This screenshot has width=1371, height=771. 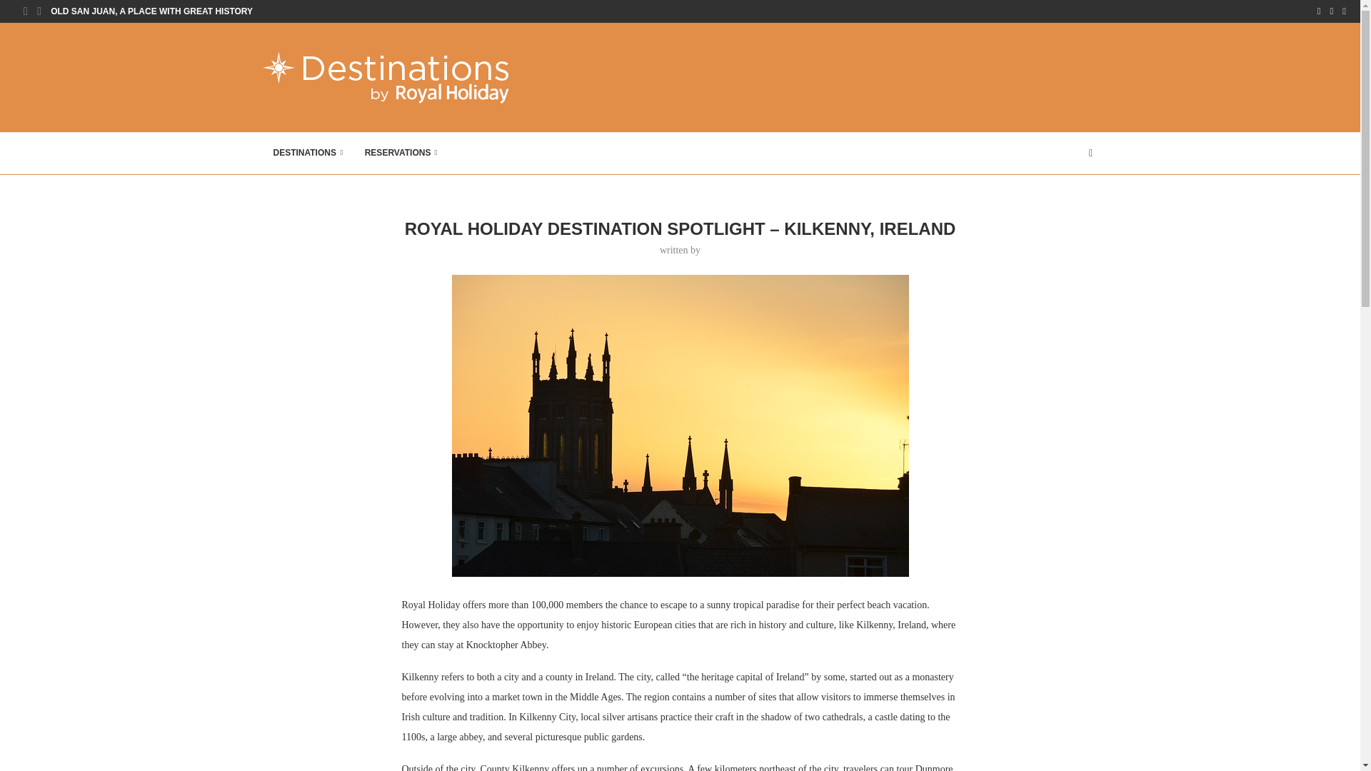 I want to click on DESTINATIONS, so click(x=308, y=153).